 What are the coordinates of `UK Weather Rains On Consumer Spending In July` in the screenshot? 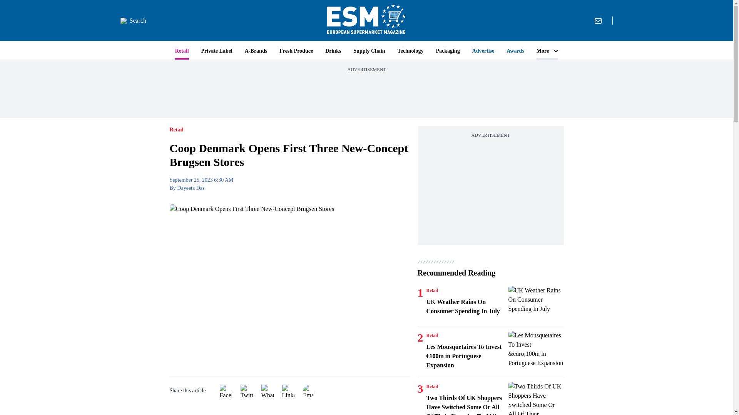 It's located at (536, 304).